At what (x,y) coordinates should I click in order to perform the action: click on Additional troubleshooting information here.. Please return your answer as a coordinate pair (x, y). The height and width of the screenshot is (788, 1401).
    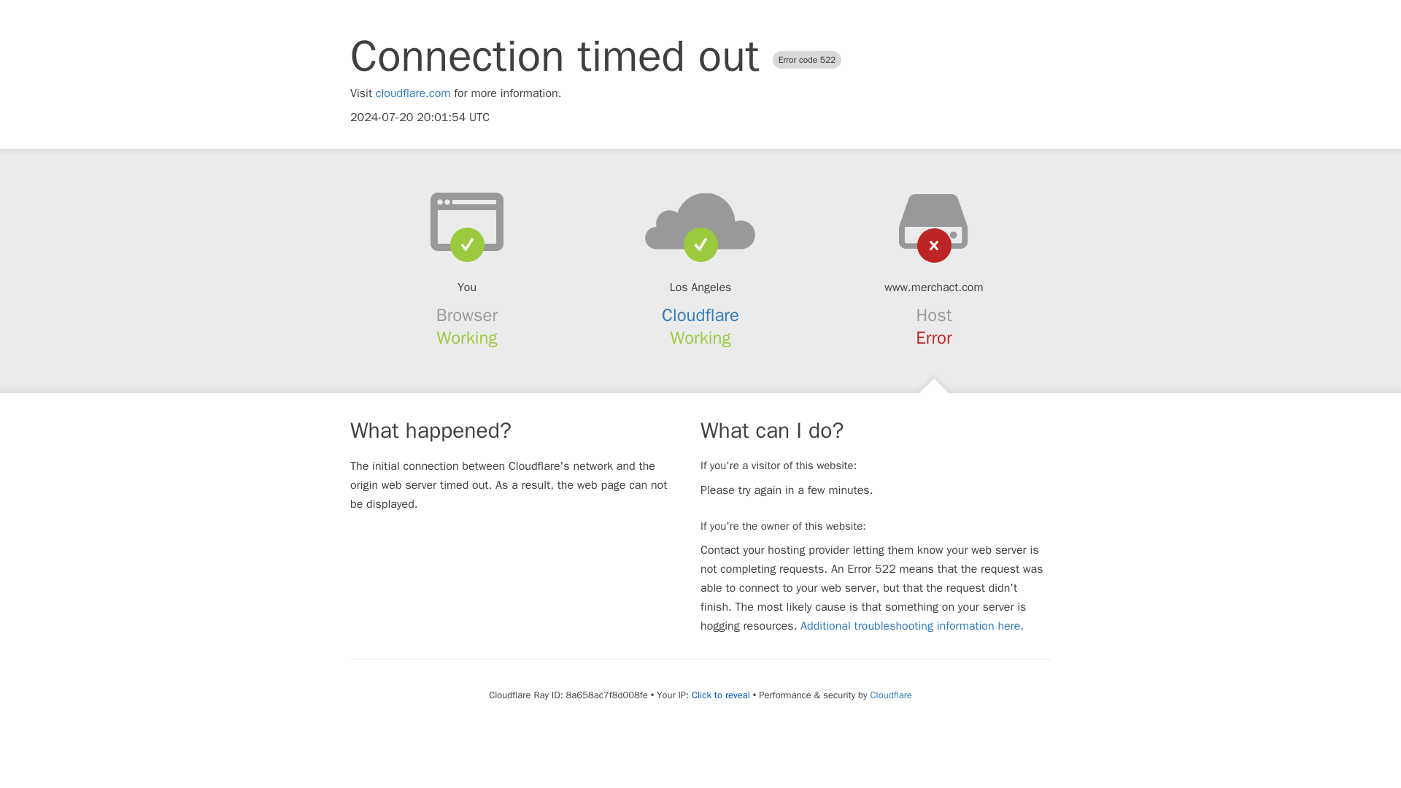
    Looking at the image, I should click on (912, 626).